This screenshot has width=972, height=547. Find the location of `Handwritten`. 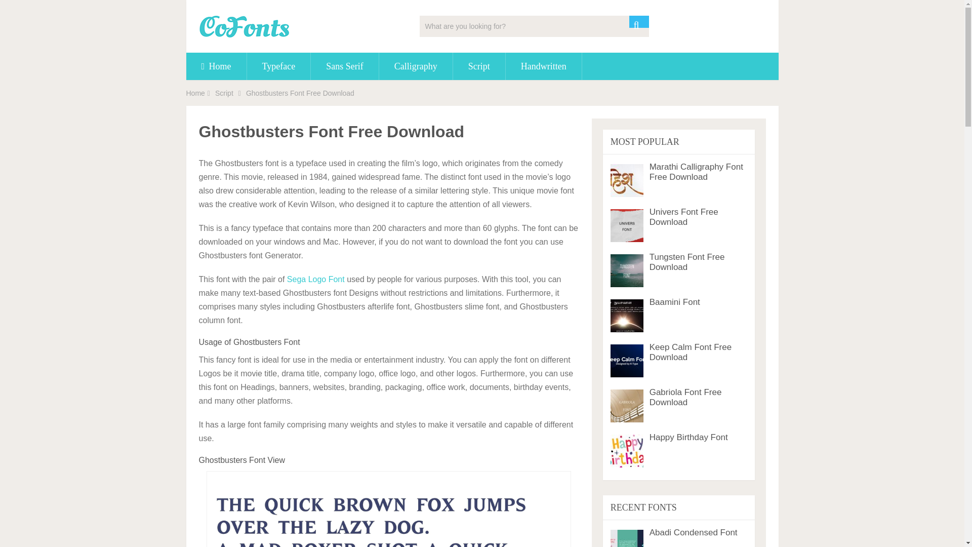

Handwritten is located at coordinates (543, 66).